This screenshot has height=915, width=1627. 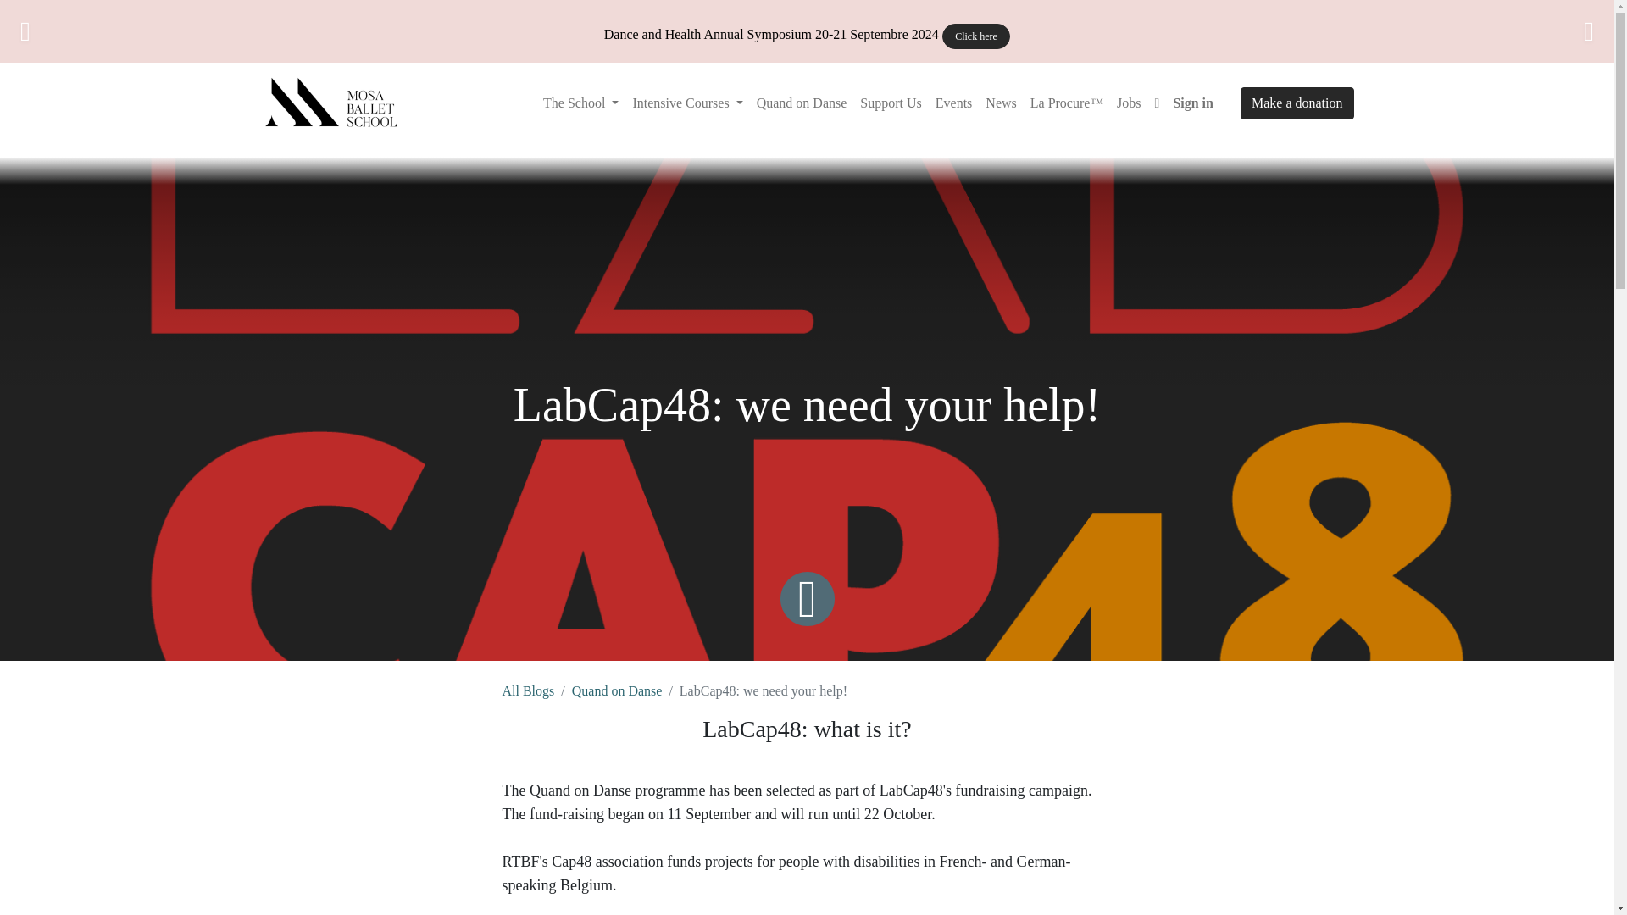 I want to click on Previous, so click(x=64, y=31).